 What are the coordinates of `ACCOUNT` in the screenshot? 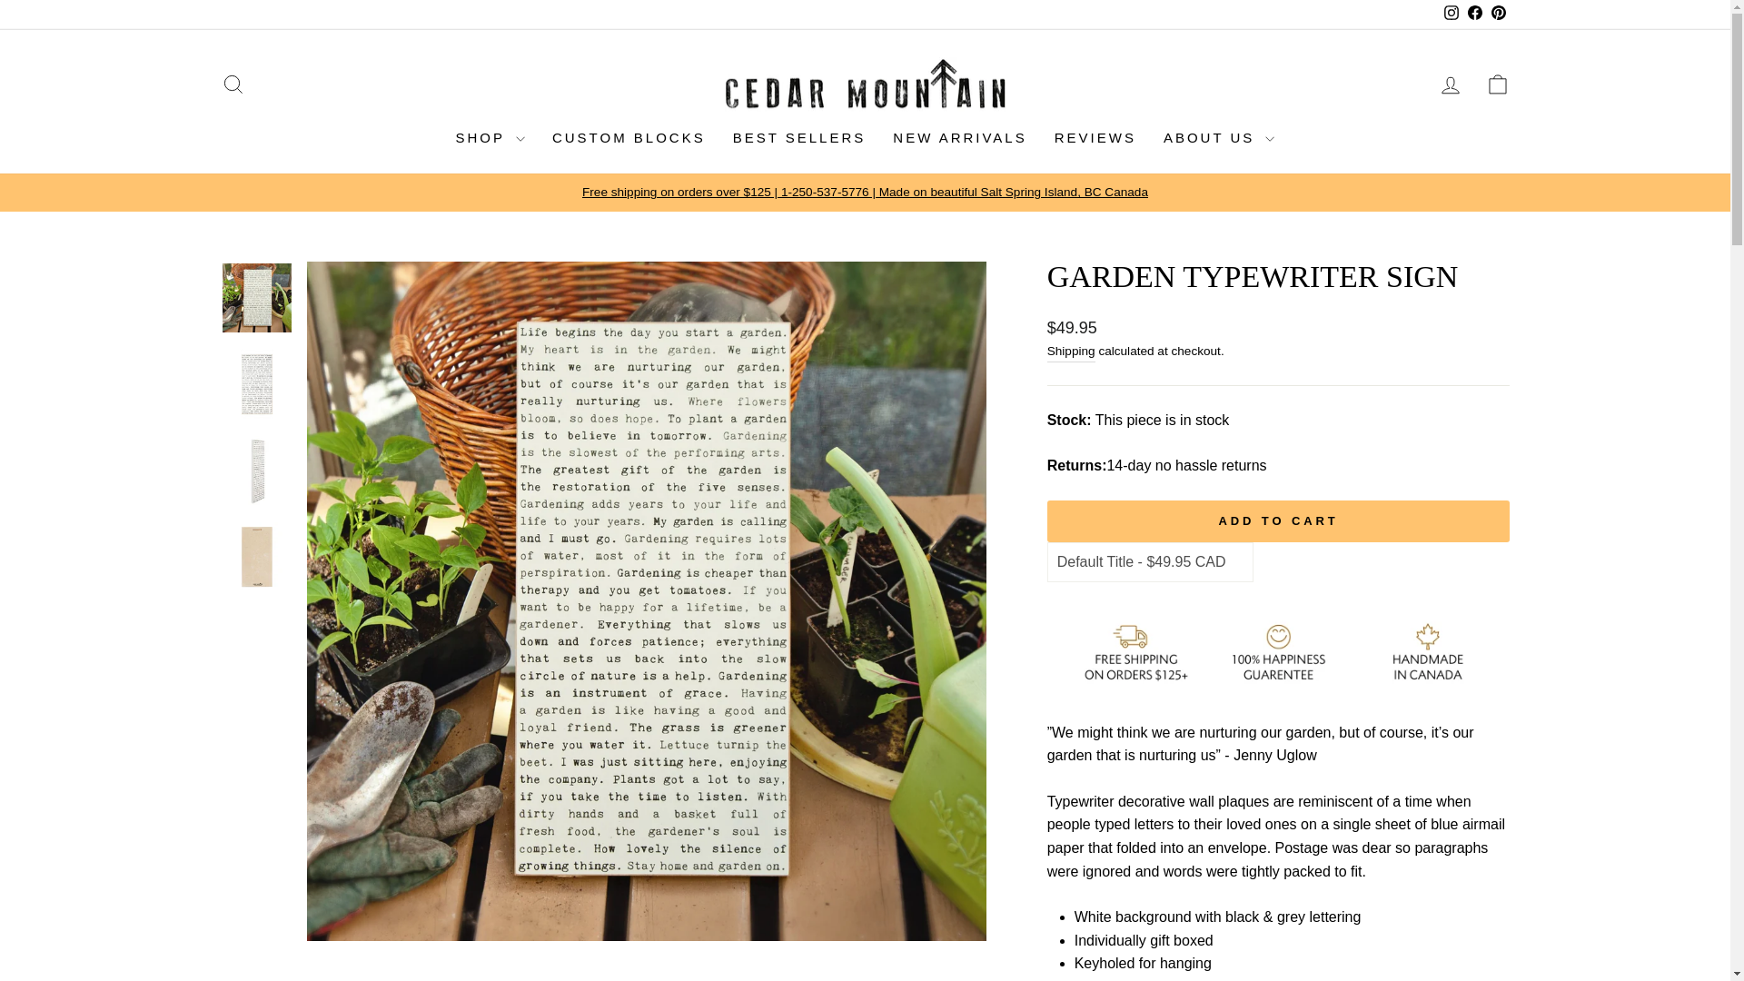 It's located at (1450, 85).